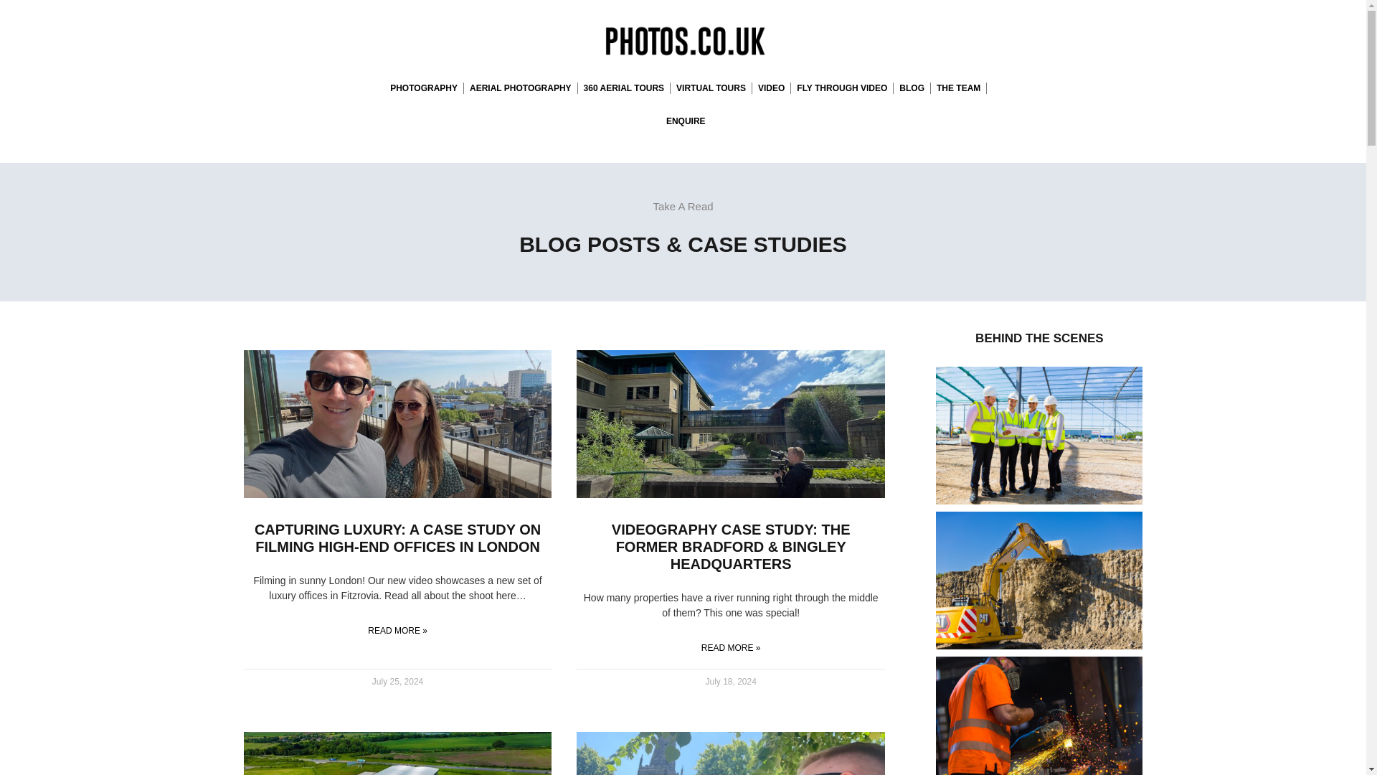 The image size is (1377, 775). I want to click on THE TEAM, so click(958, 88).